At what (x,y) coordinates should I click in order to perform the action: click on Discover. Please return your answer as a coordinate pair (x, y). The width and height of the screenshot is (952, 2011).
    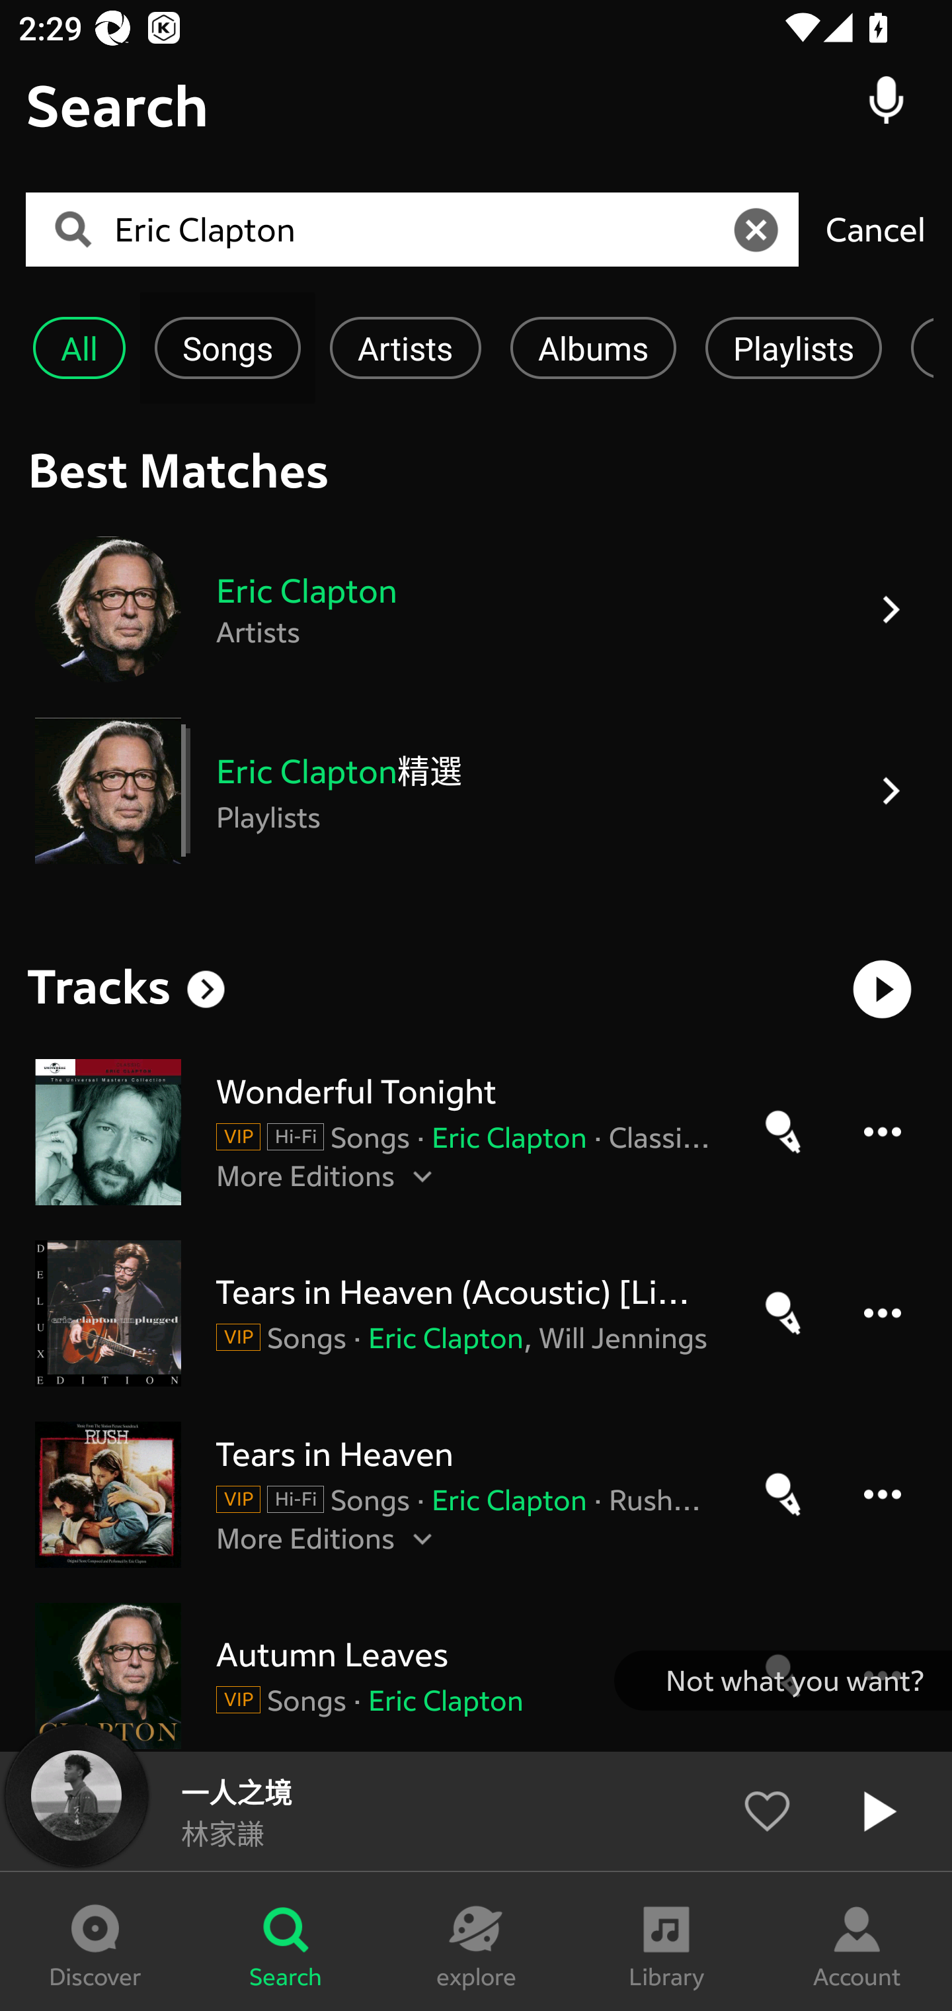
    Looking at the image, I should click on (95, 1942).